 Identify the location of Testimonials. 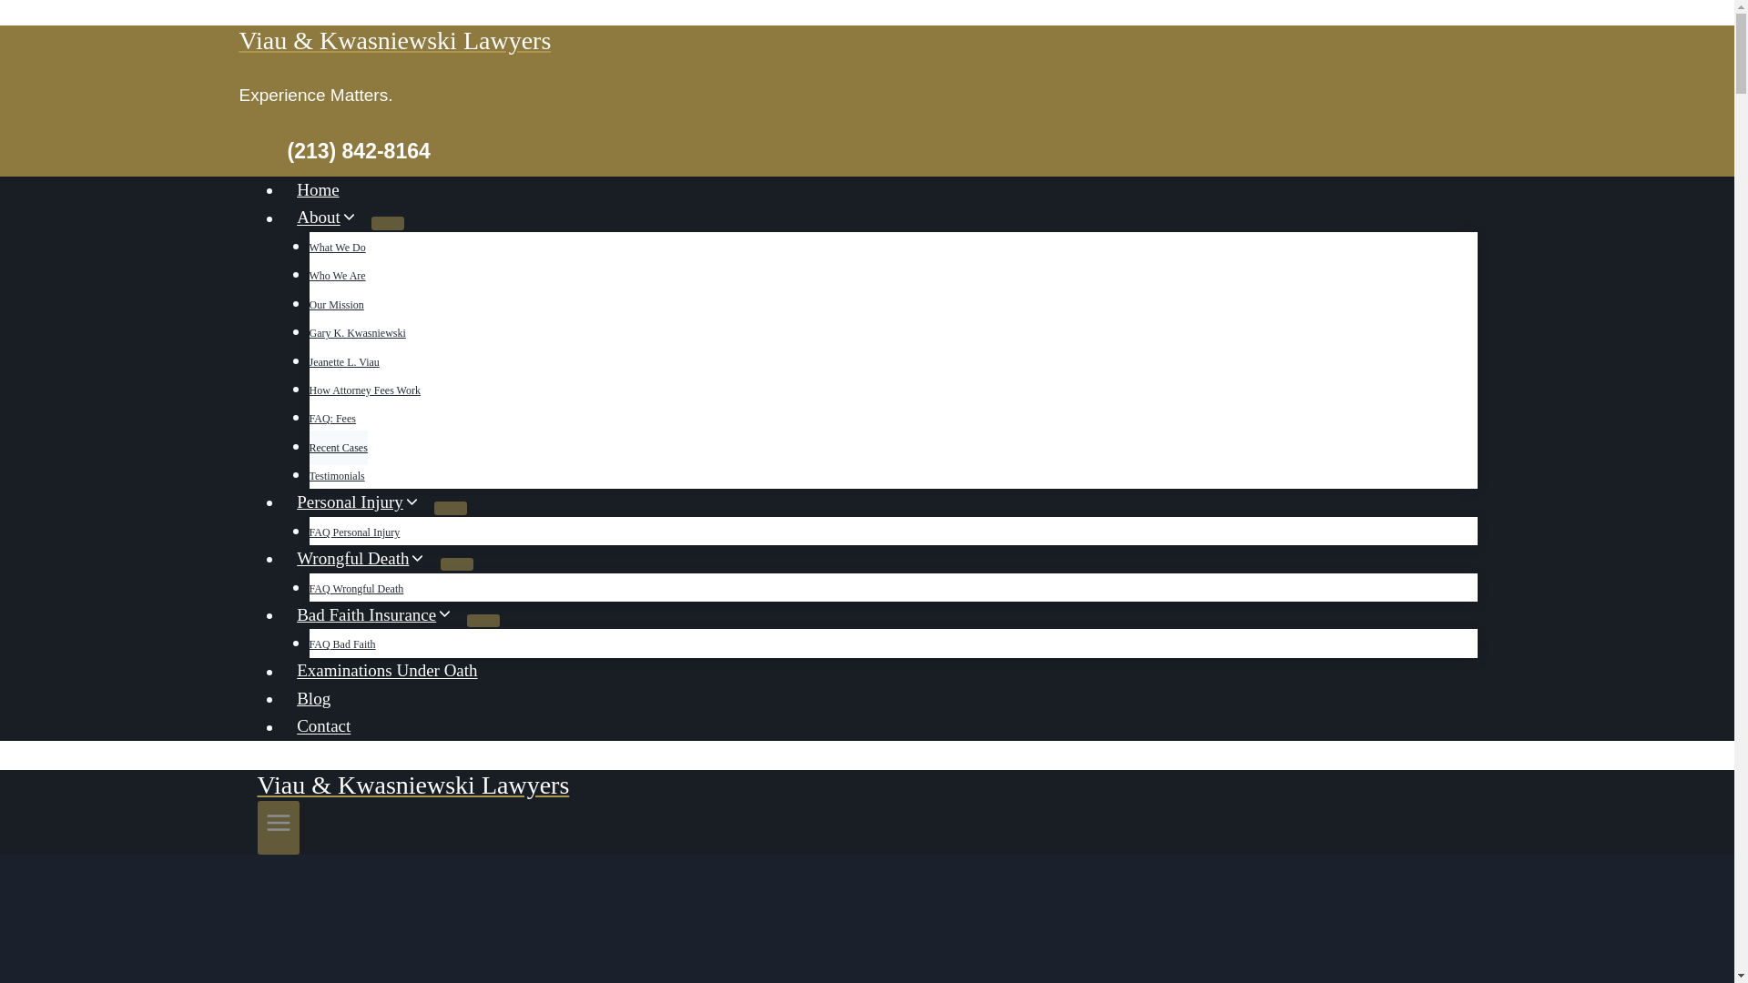
(337, 476).